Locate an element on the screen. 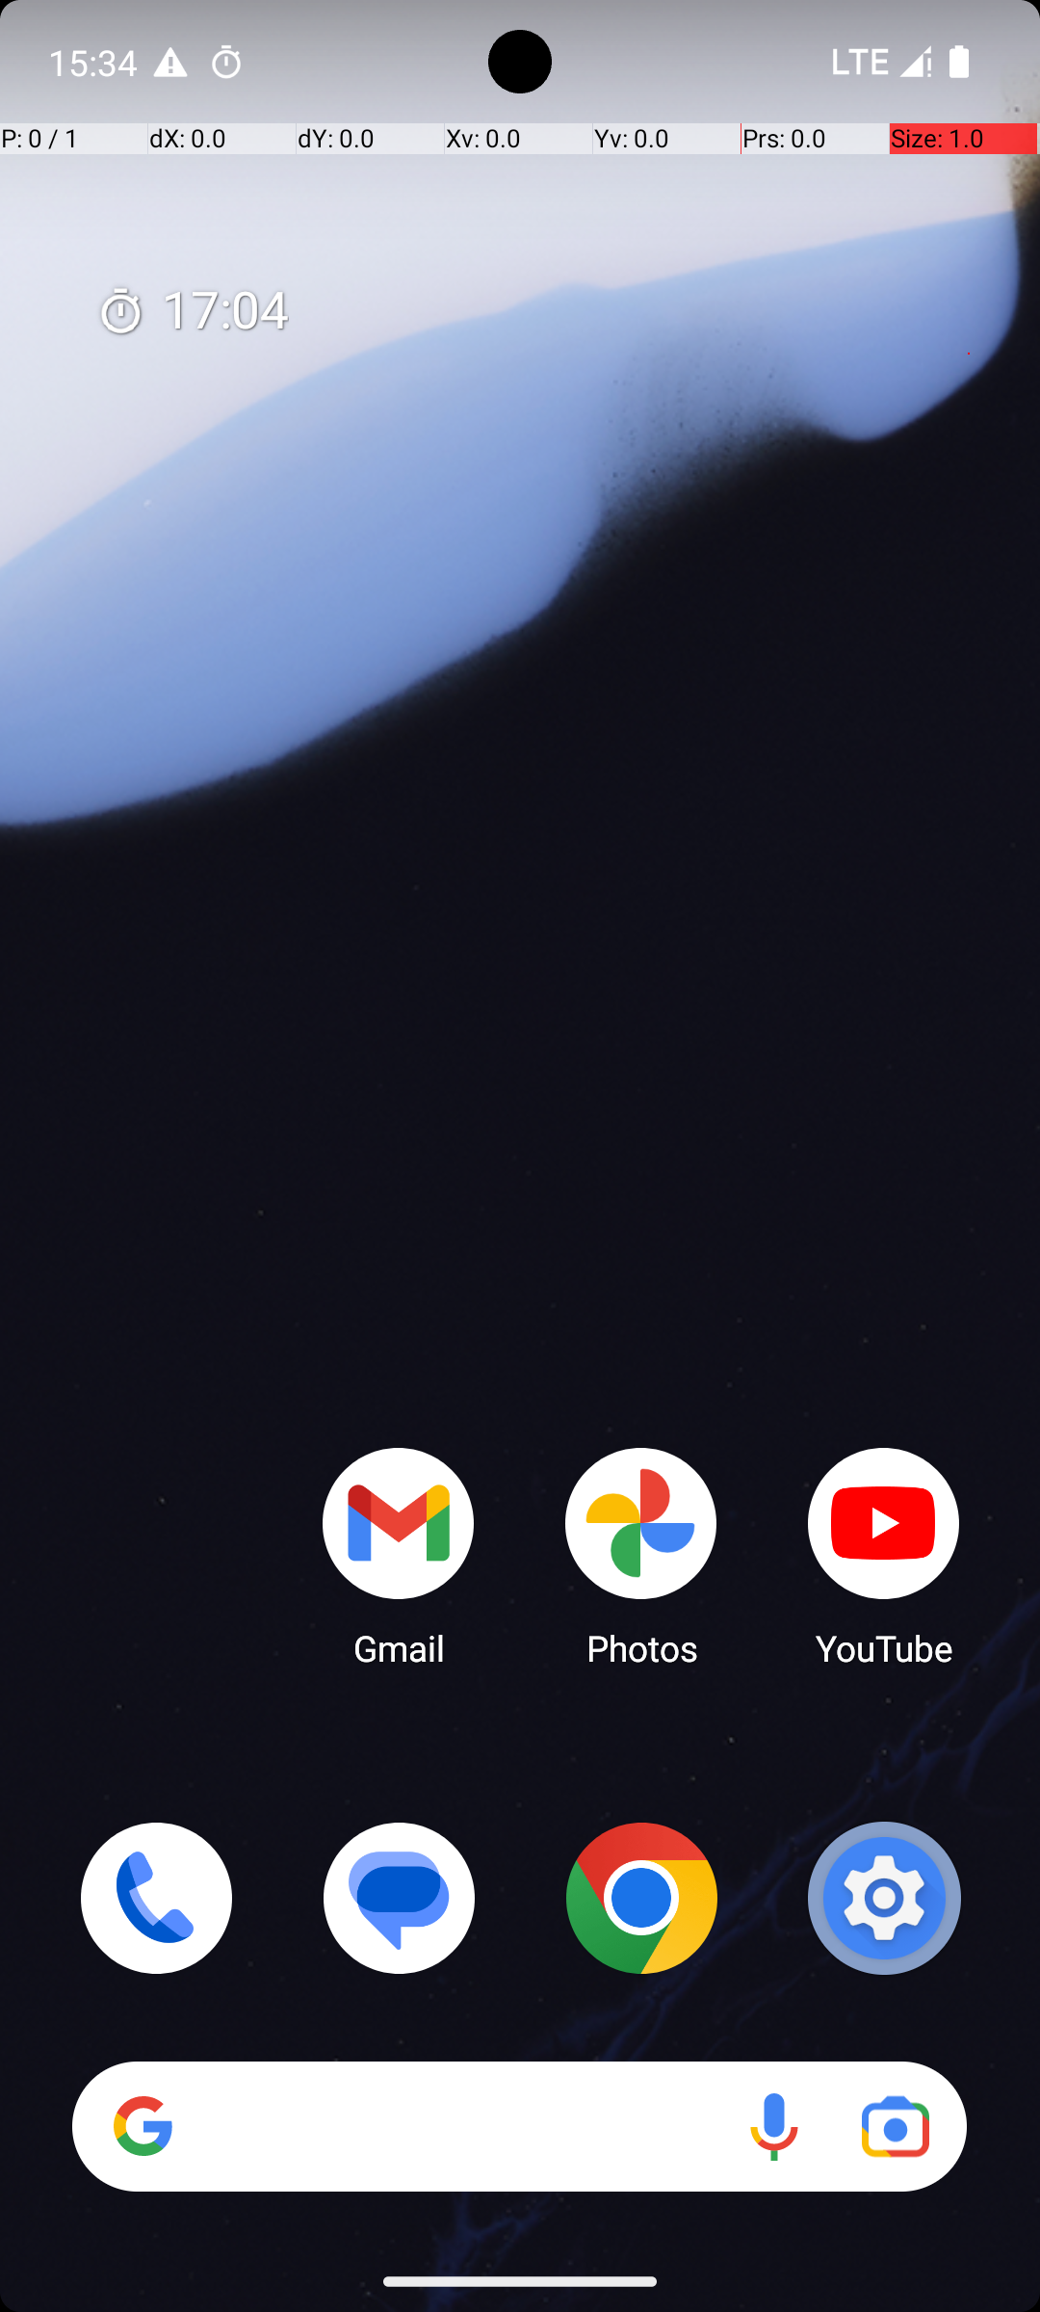 The height and width of the screenshot is (2312, 1040). 17:04 is located at coordinates (193, 312).